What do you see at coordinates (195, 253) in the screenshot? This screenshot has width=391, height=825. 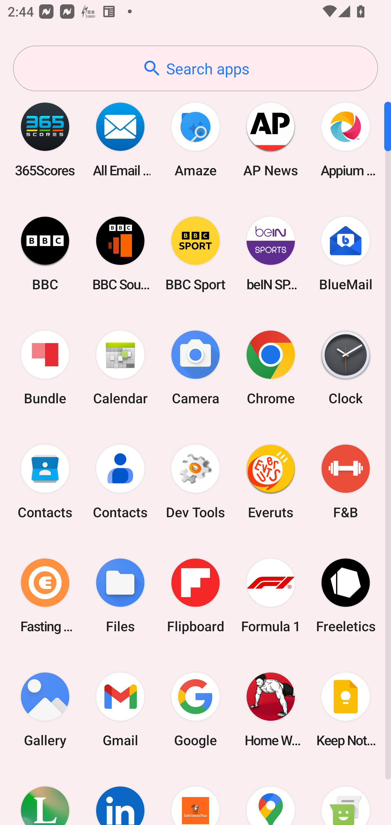 I see `BBC Sport` at bounding box center [195, 253].